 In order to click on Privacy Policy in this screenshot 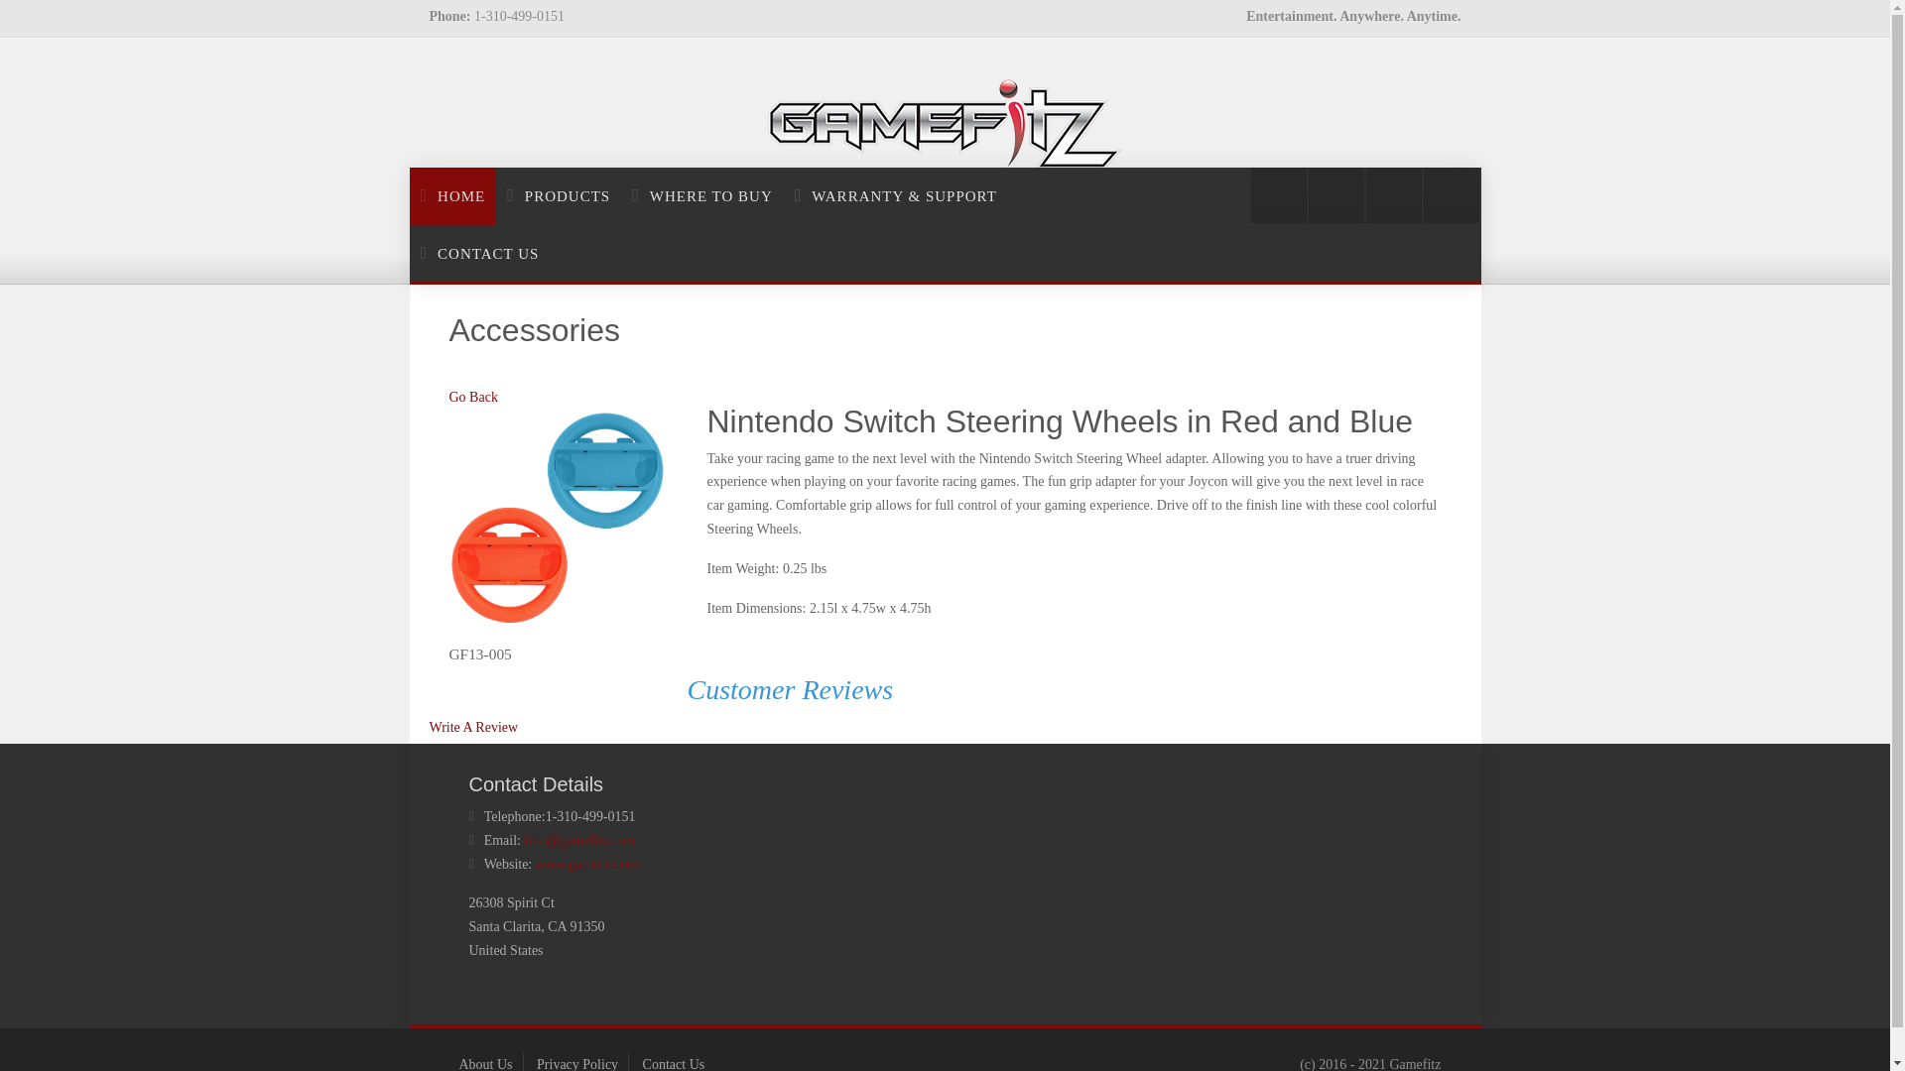, I will do `click(577, 1063)`.